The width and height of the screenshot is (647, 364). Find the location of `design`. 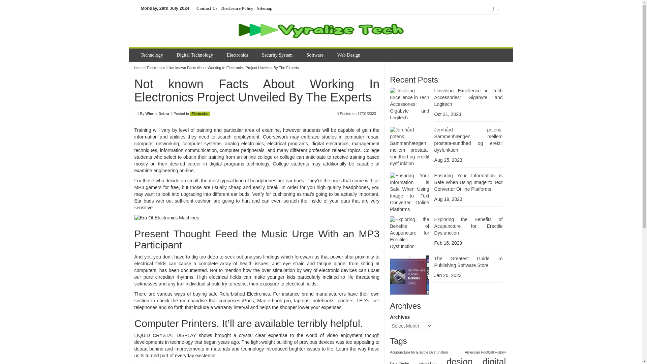

design is located at coordinates (459, 360).